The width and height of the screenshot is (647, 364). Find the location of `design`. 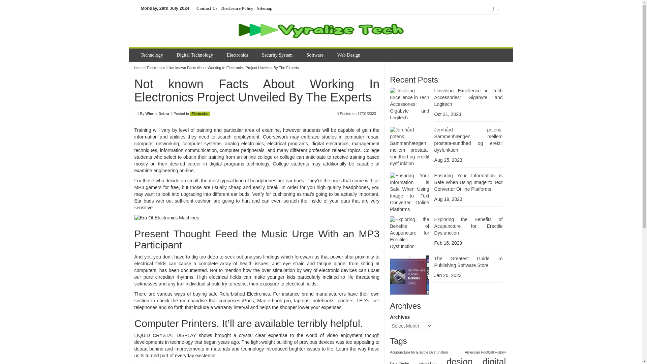

design is located at coordinates (459, 360).